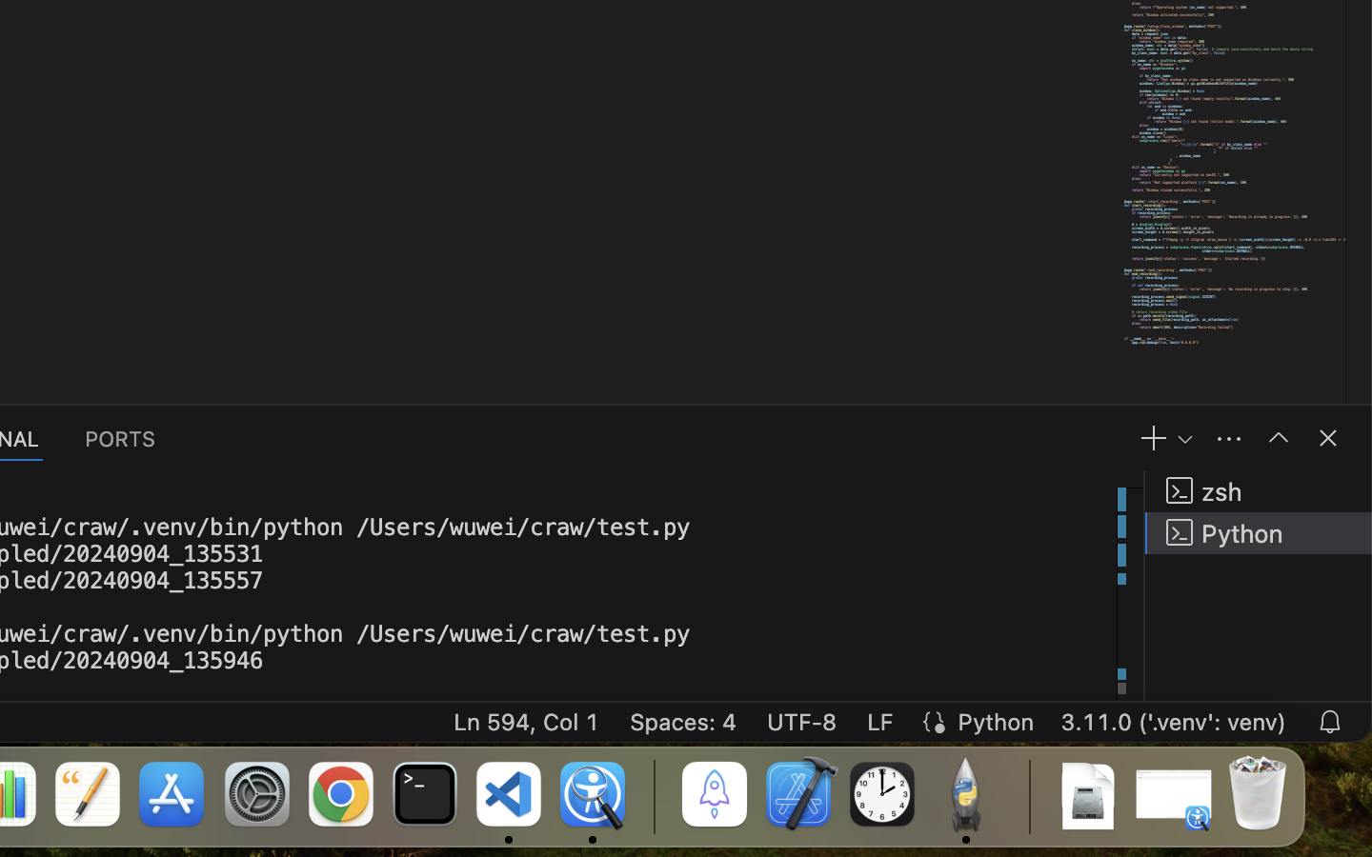  What do you see at coordinates (1328, 438) in the screenshot?
I see `` at bounding box center [1328, 438].